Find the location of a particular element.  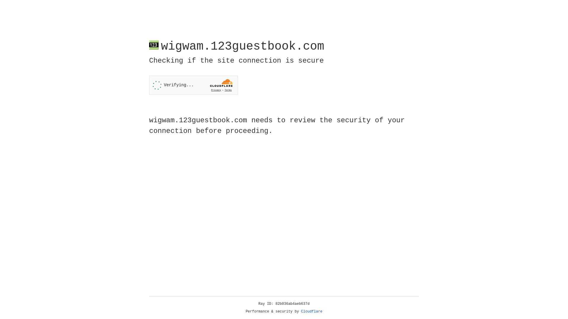

Cloudflare is located at coordinates (312, 312).